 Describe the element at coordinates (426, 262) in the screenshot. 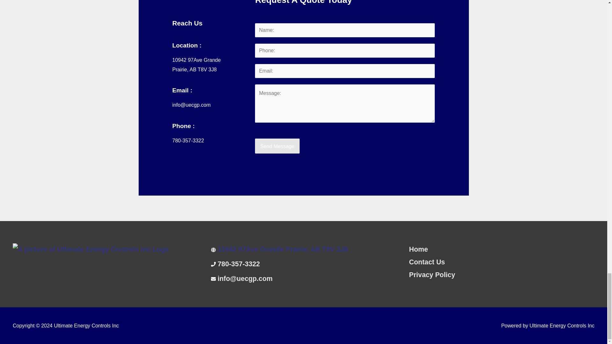

I see `Contact Us` at that location.